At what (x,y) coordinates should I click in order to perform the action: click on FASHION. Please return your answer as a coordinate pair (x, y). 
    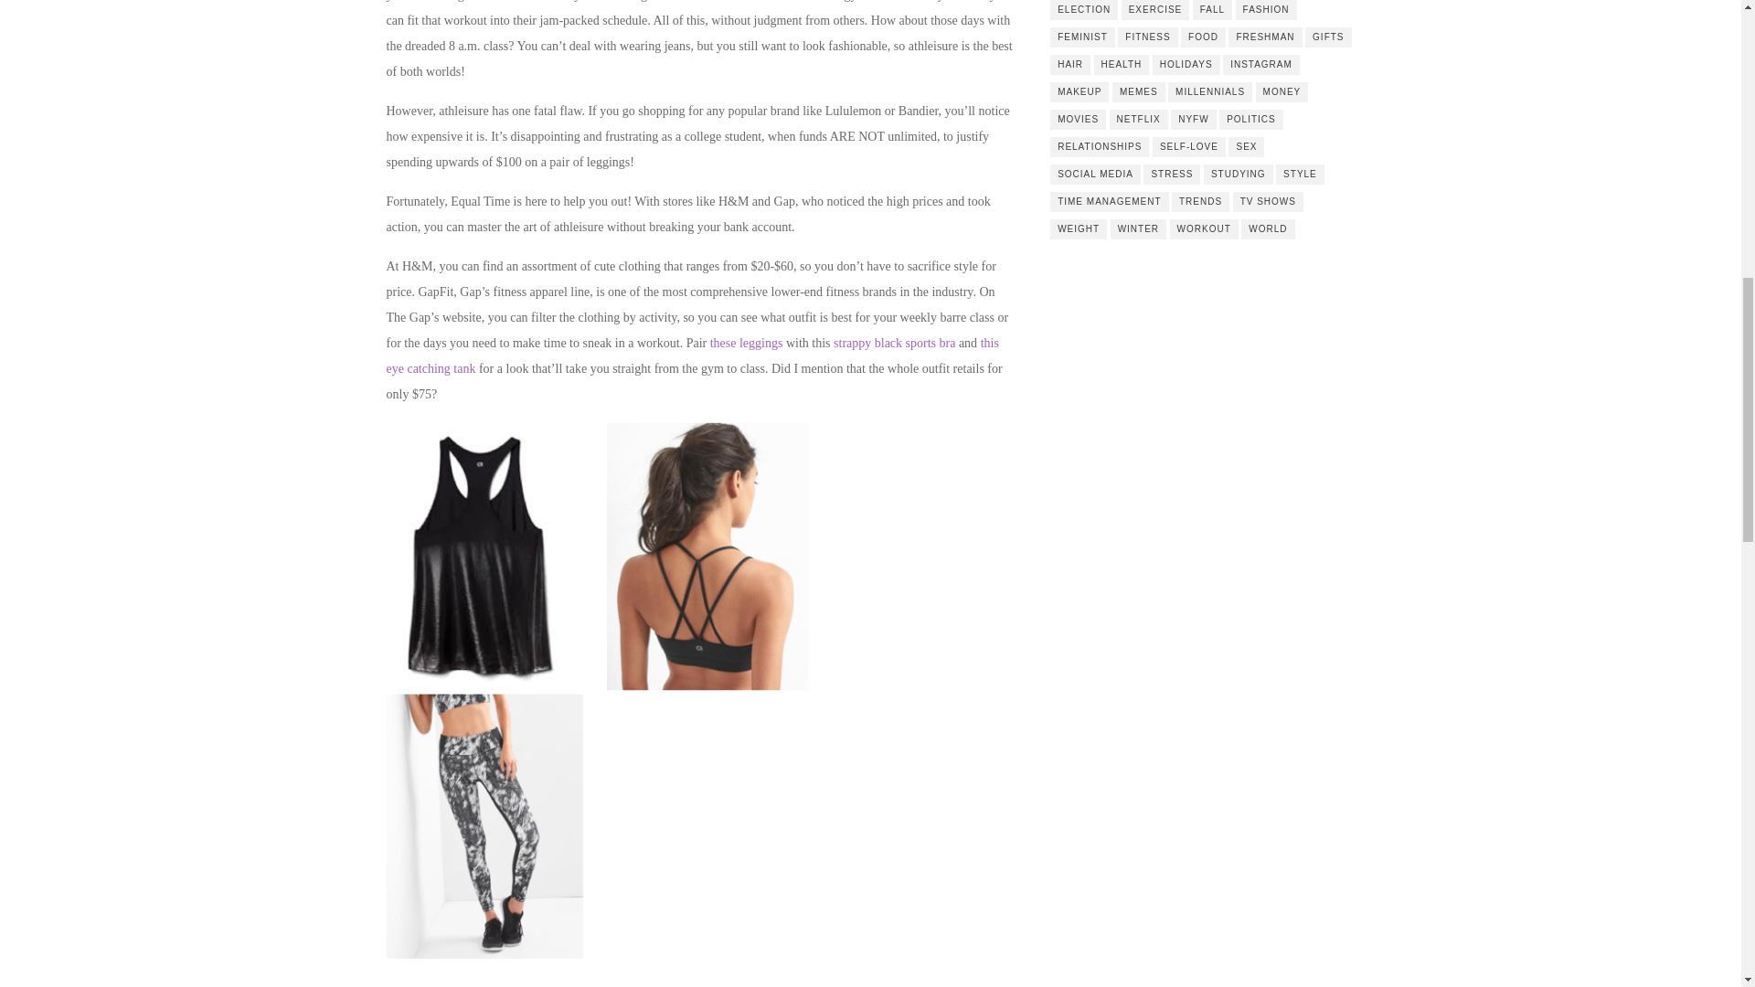
    Looking at the image, I should click on (1265, 9).